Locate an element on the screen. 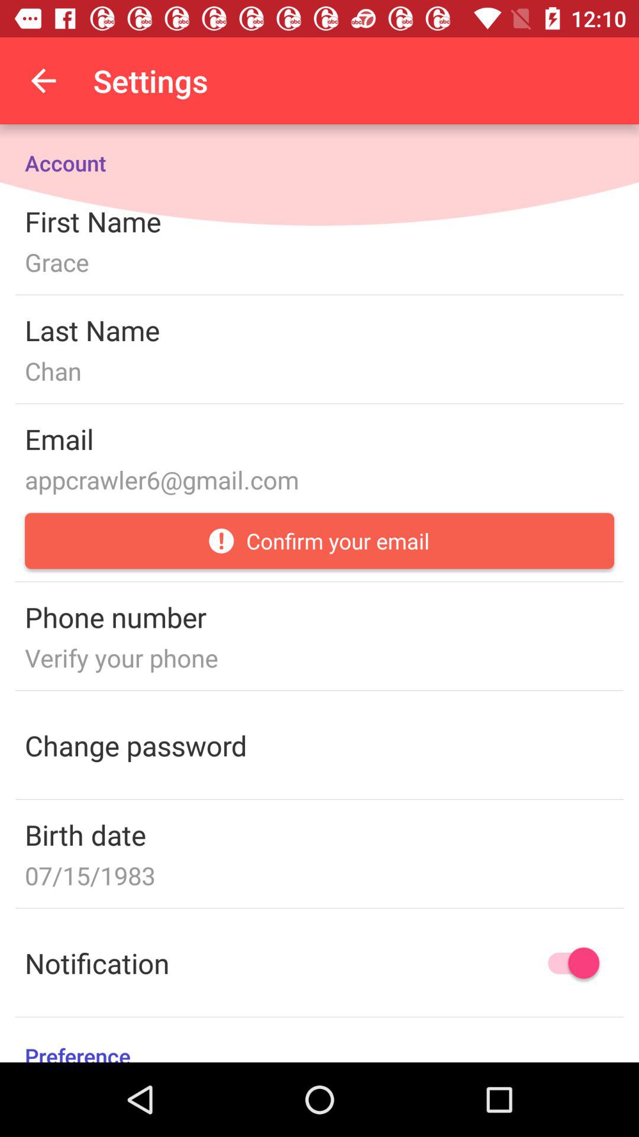 This screenshot has height=1137, width=639. toggle notifications is located at coordinates (568, 963).